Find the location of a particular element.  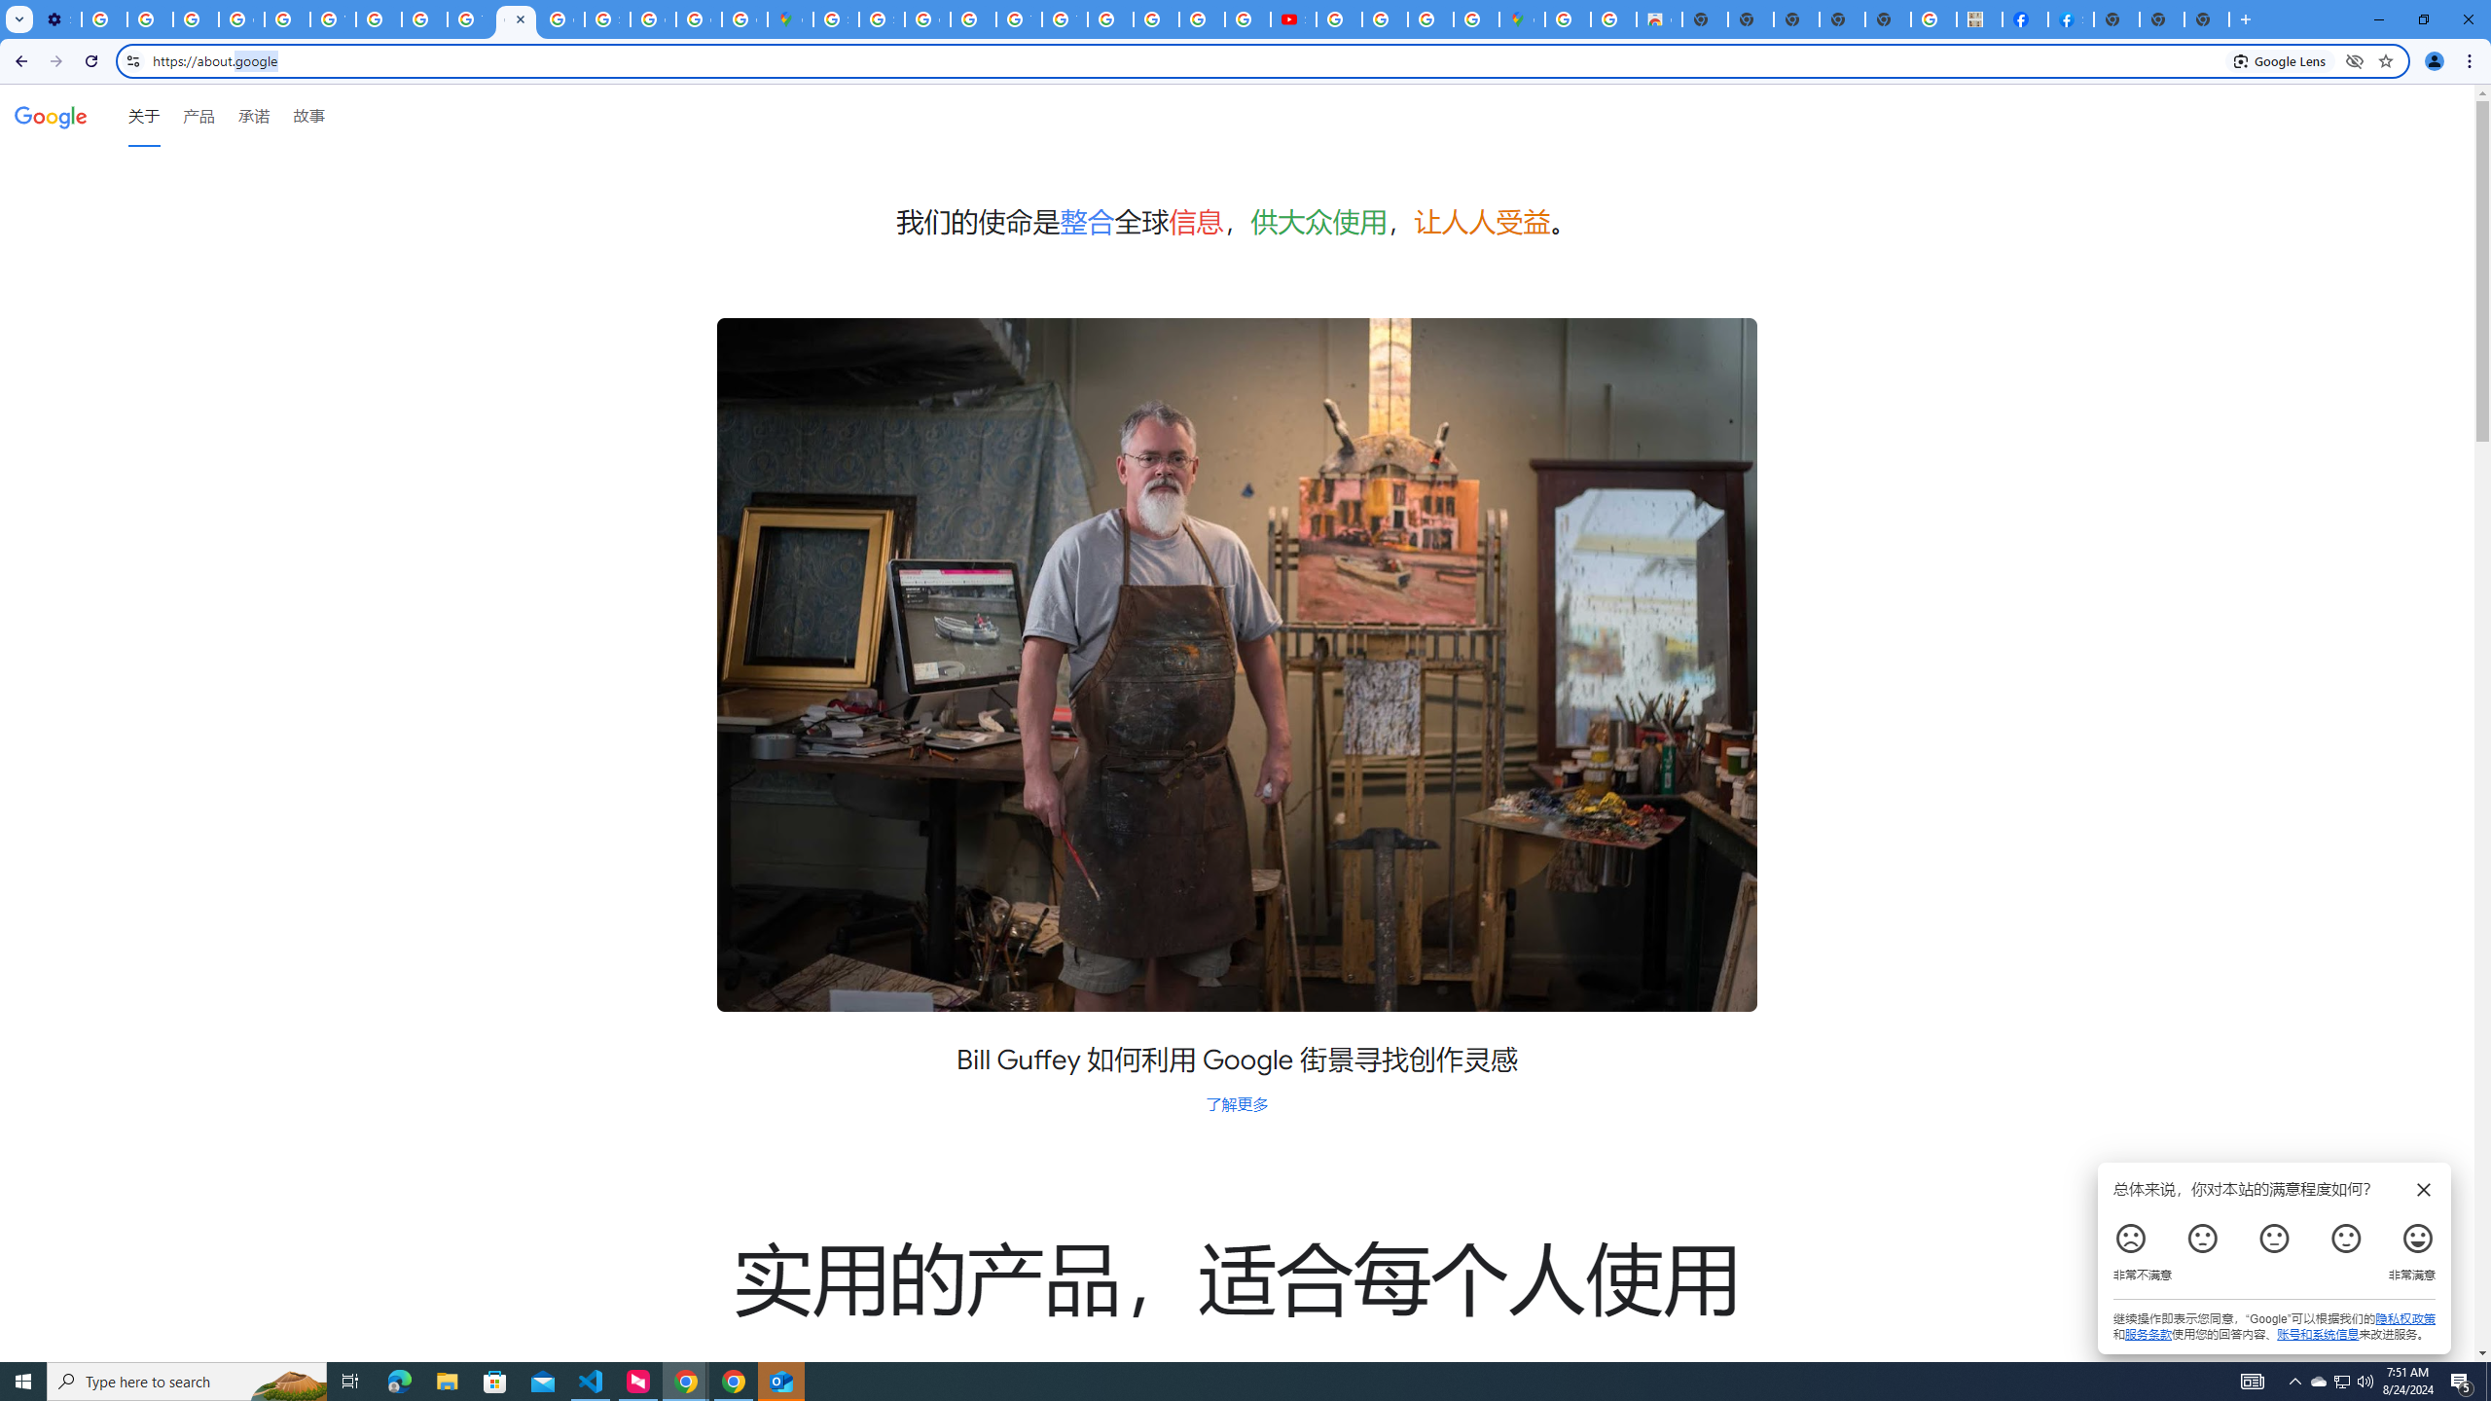

Sign in - Google Accounts is located at coordinates (607, 19).